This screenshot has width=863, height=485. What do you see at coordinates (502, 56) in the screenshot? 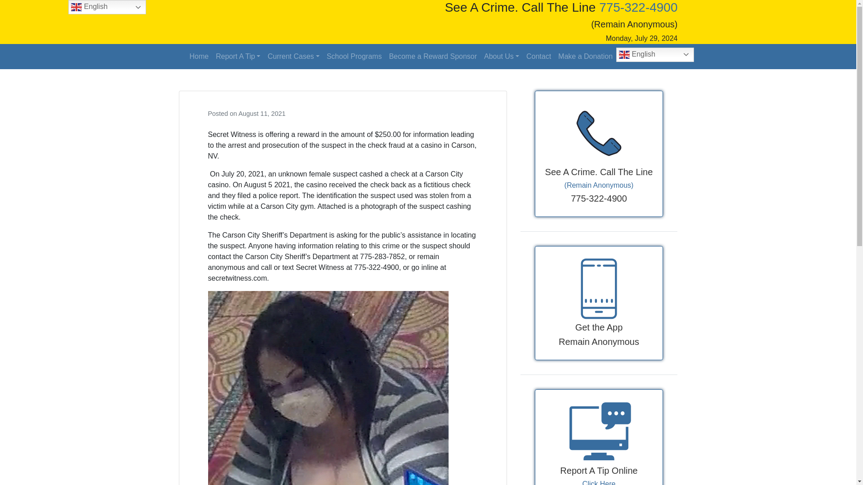
I see `About Us` at bounding box center [502, 56].